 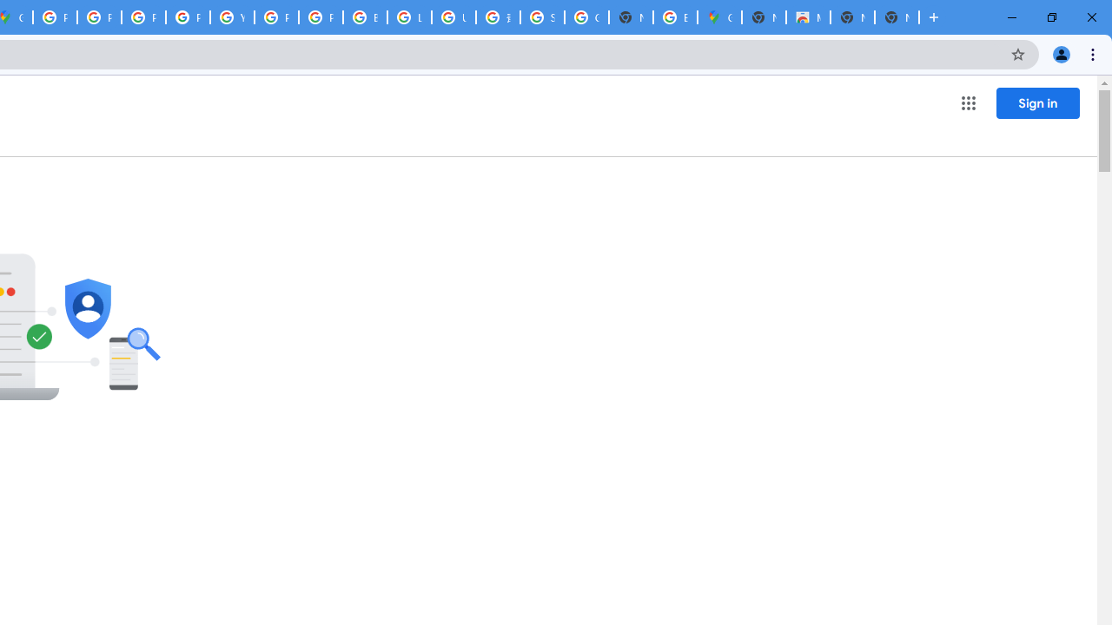 I want to click on Privacy Help Center - Policies Help, so click(x=142, y=17).